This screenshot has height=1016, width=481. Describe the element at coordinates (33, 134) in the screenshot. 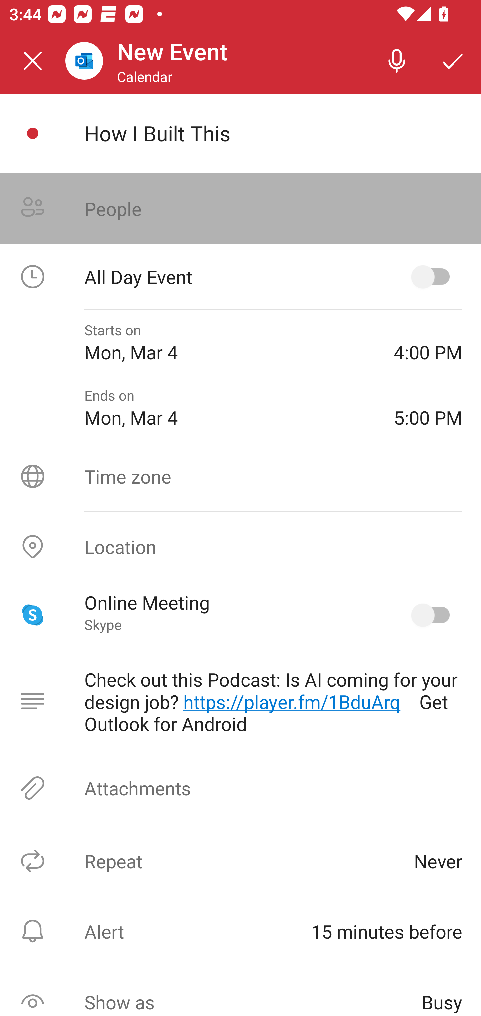

I see `Event icon picker` at that location.